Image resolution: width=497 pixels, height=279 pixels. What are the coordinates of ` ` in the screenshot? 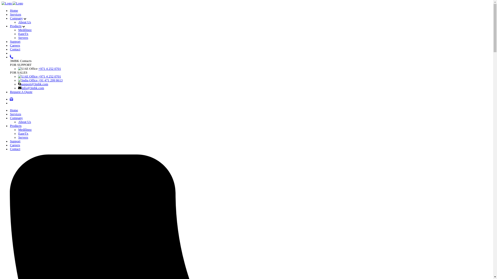 It's located at (13, 67).